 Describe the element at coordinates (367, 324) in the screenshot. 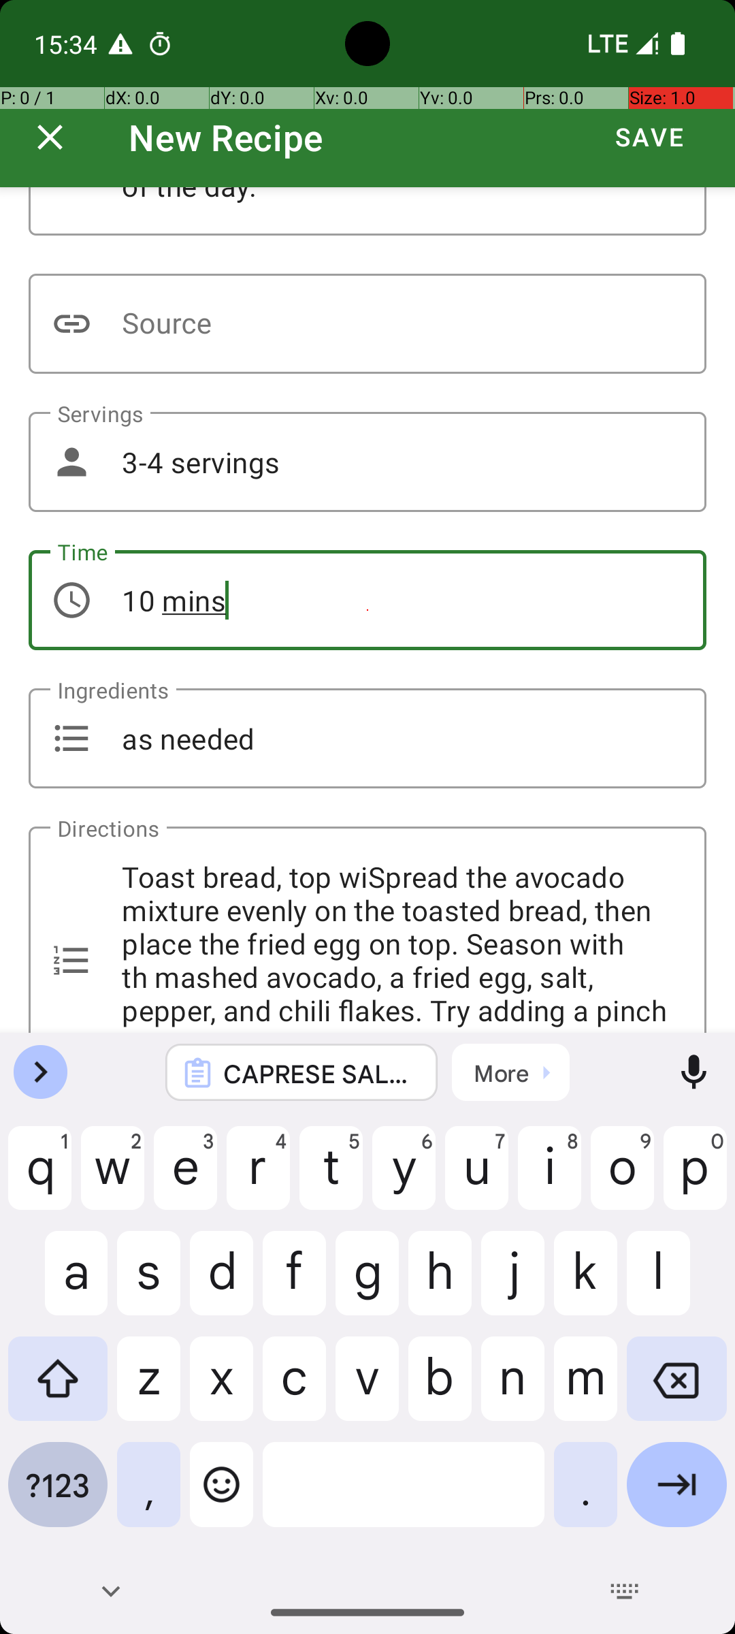

I see `Source` at that location.